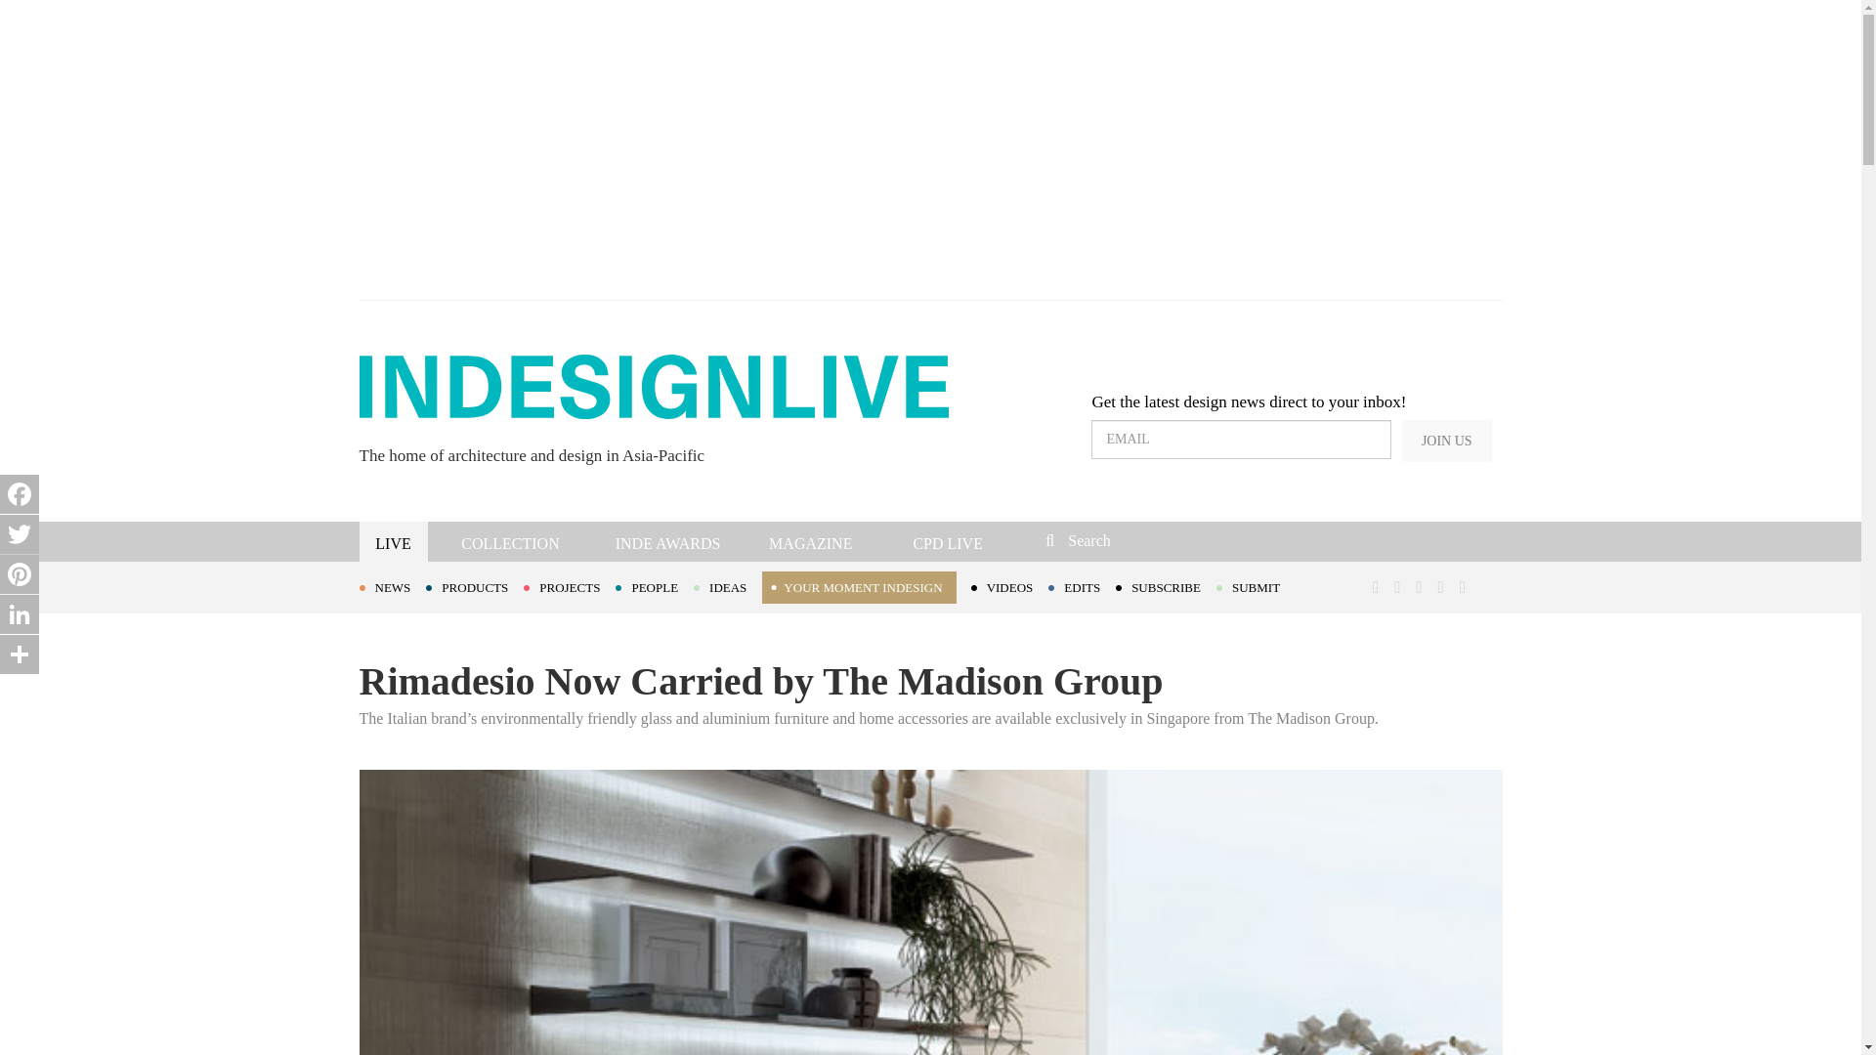 Image resolution: width=1876 pixels, height=1055 pixels. I want to click on JOIN US, so click(1446, 441).